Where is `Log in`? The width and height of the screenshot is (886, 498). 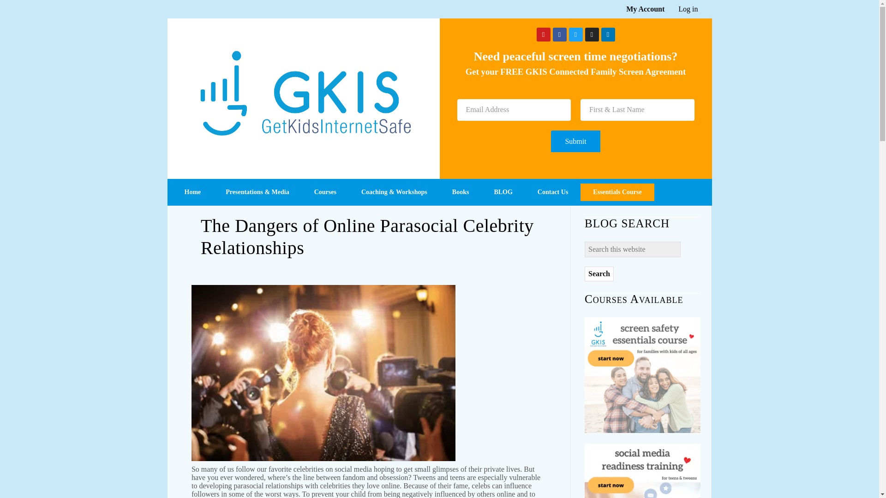
Log in is located at coordinates (681, 9).